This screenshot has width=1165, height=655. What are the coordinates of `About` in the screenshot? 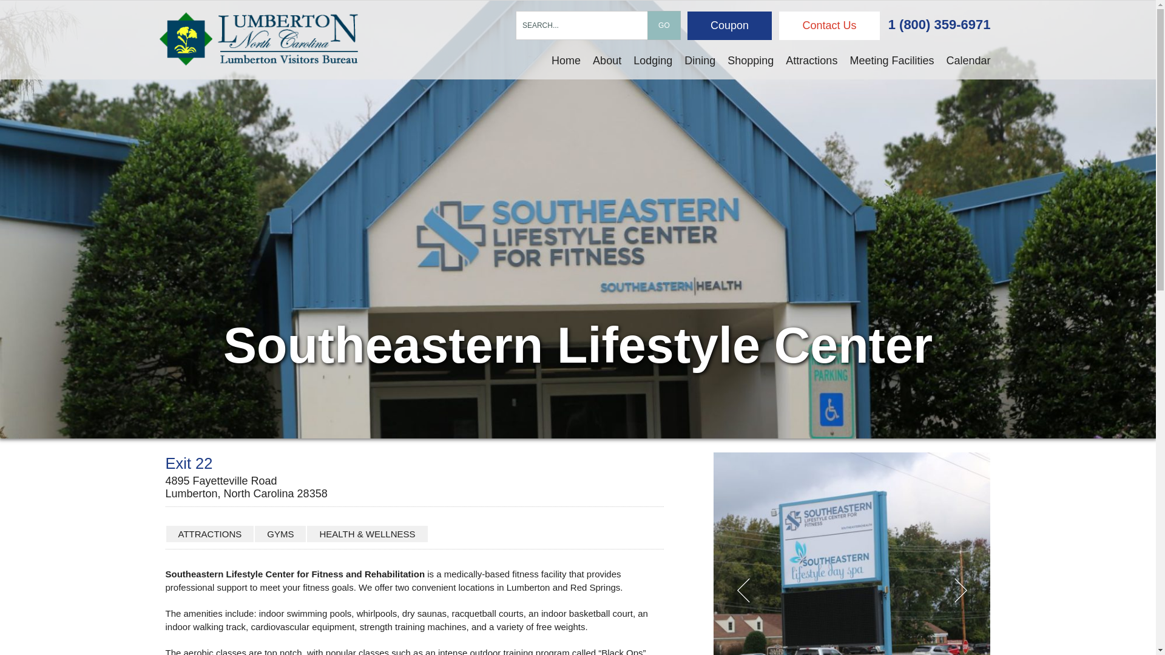 It's located at (607, 61).